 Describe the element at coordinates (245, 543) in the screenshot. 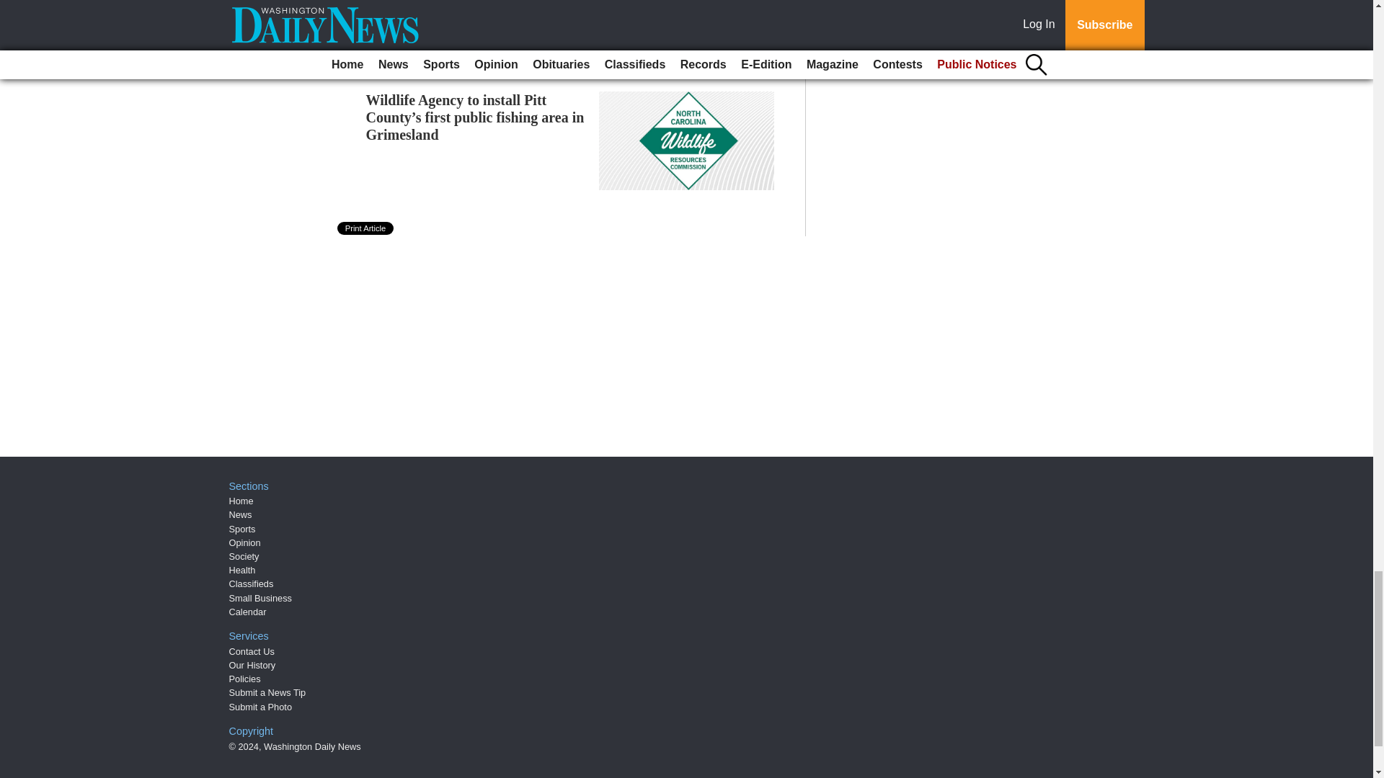

I see `Opinion` at that location.